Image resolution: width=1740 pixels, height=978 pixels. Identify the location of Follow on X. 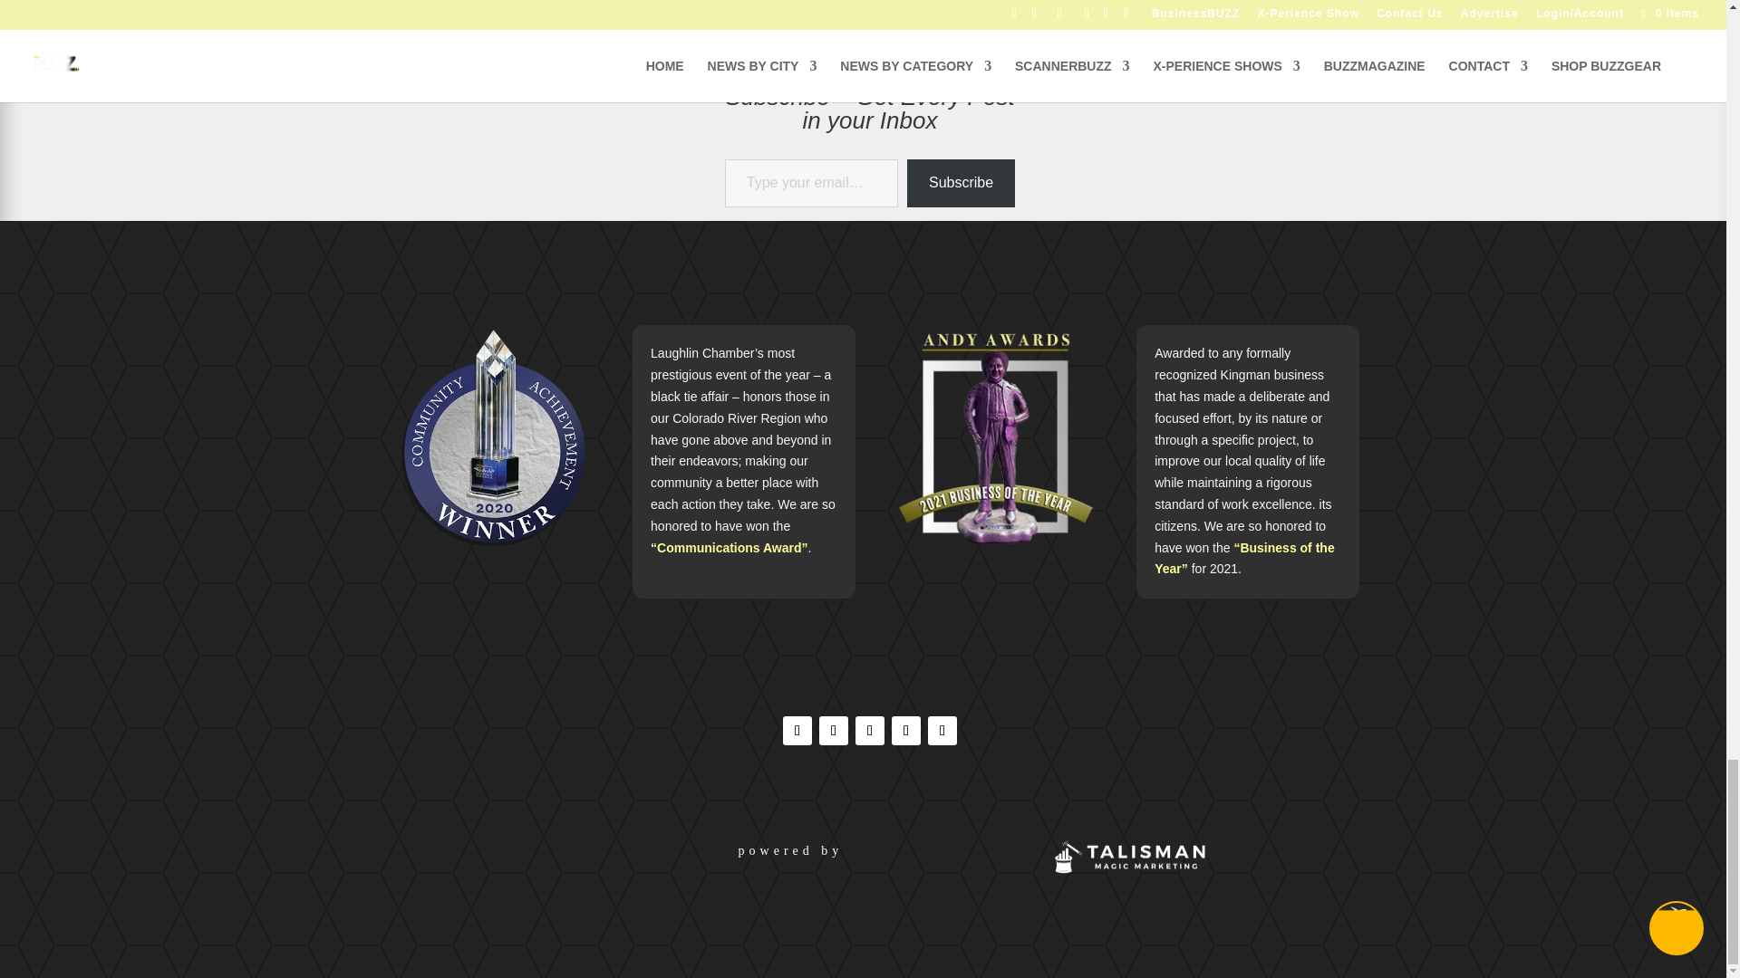
(905, 730).